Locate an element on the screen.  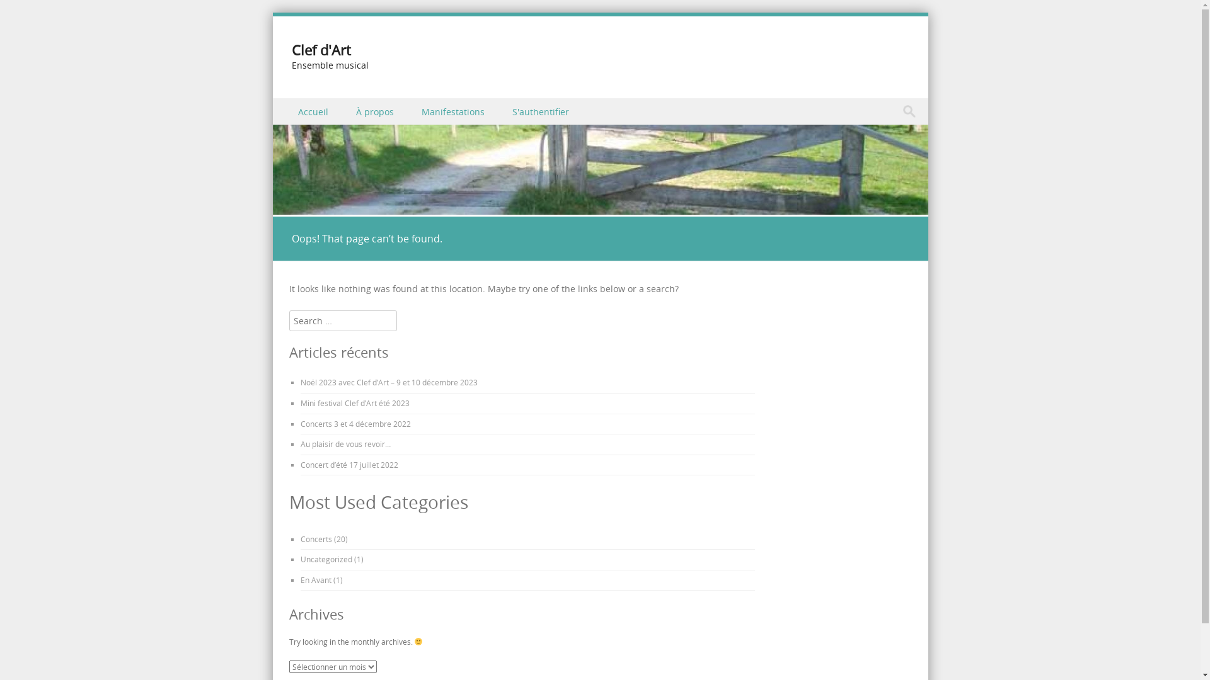
Menu is located at coordinates (296, 126).